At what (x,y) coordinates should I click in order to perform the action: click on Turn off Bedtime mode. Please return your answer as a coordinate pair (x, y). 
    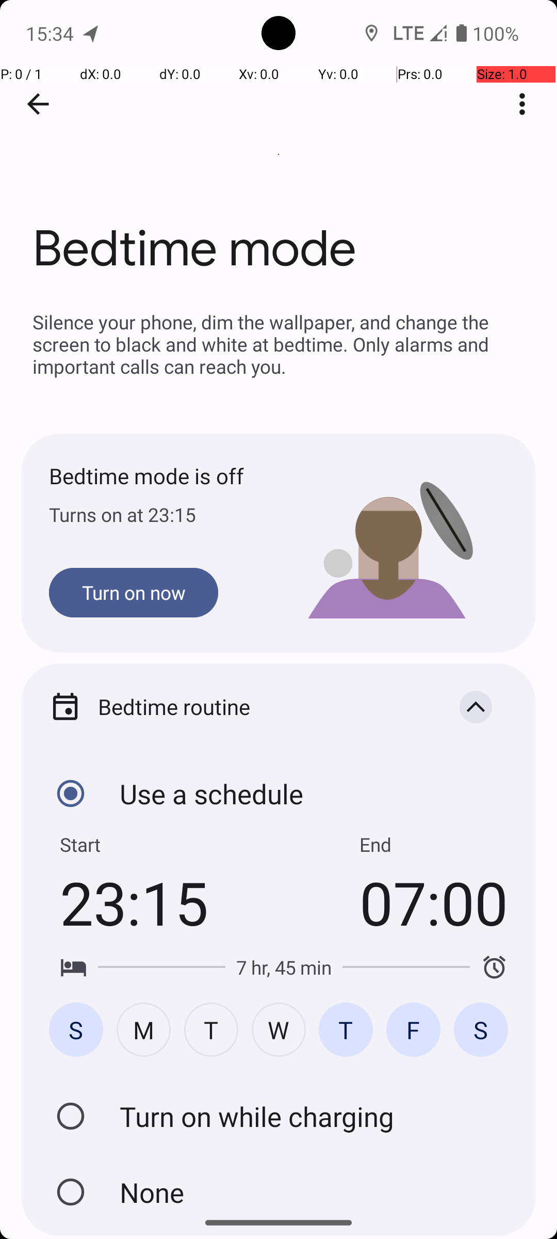
    Looking at the image, I should click on (71, 1192).